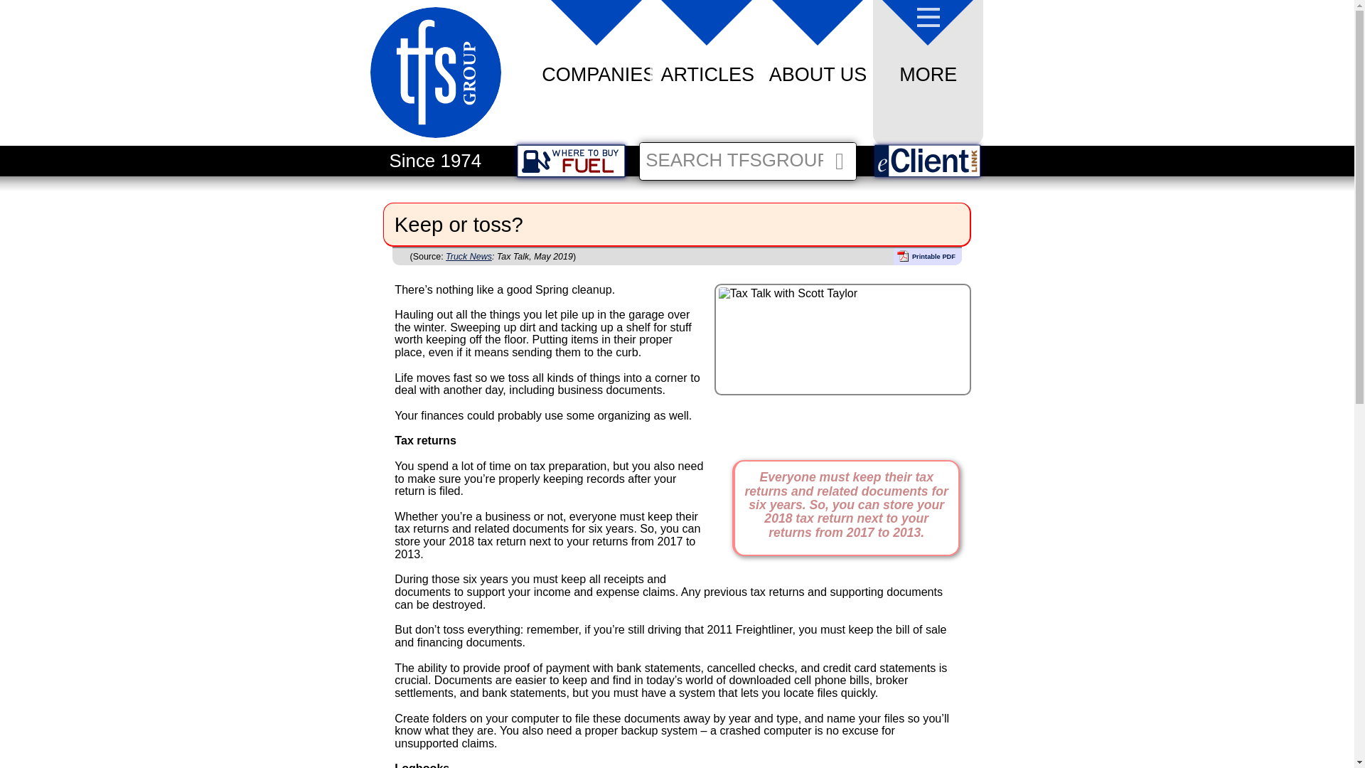  What do you see at coordinates (928, 256) in the screenshot?
I see `Printable PDF` at bounding box center [928, 256].